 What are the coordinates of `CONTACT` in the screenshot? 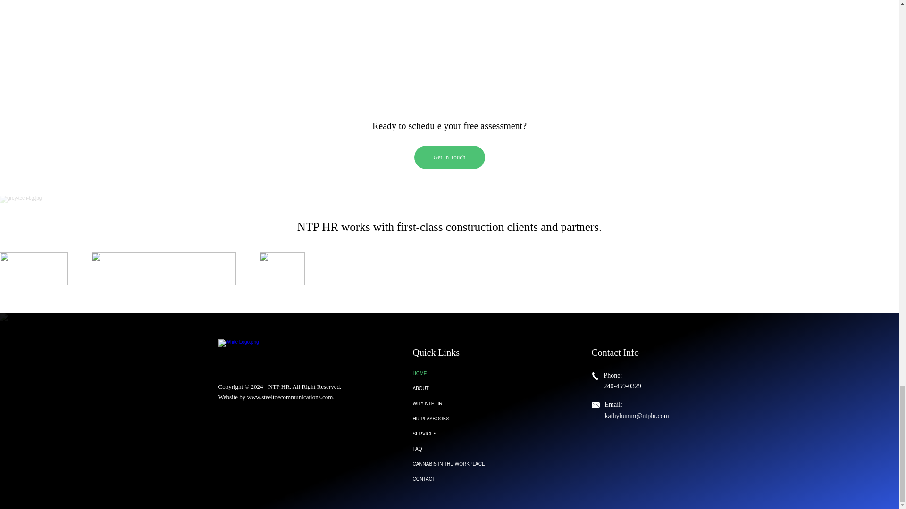 It's located at (461, 479).